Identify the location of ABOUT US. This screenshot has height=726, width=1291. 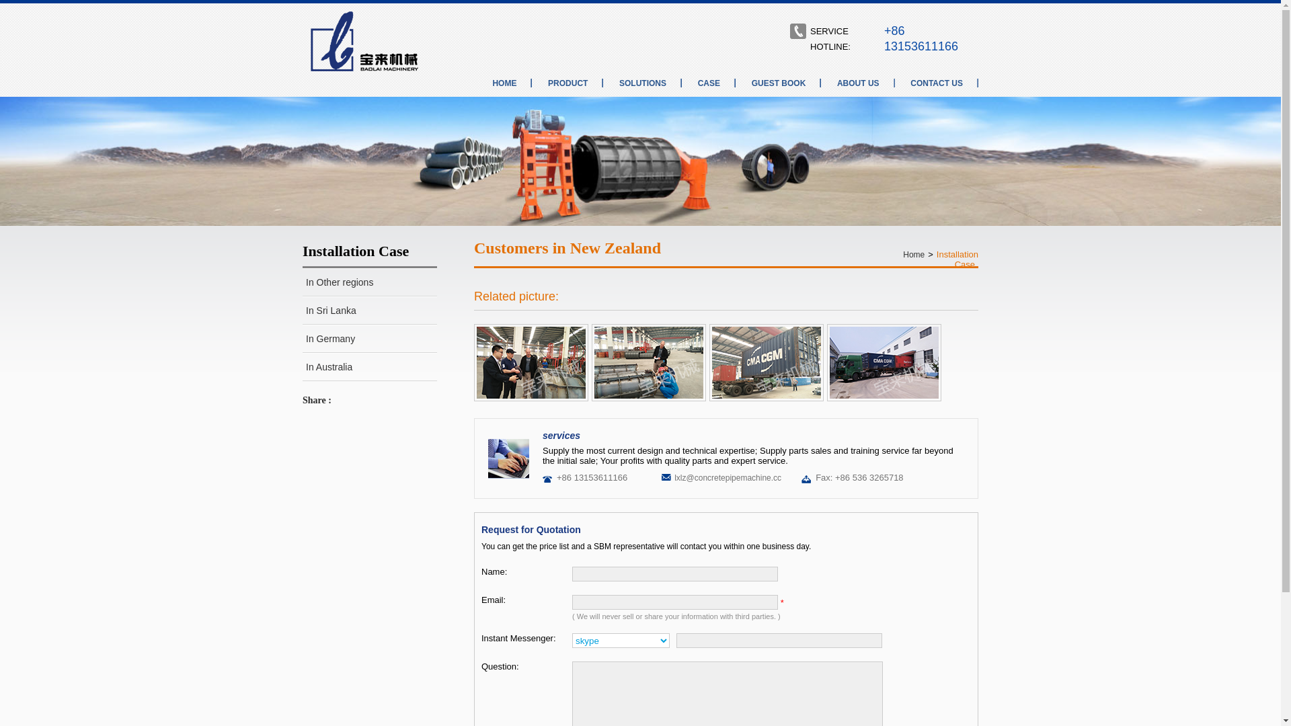
(858, 83).